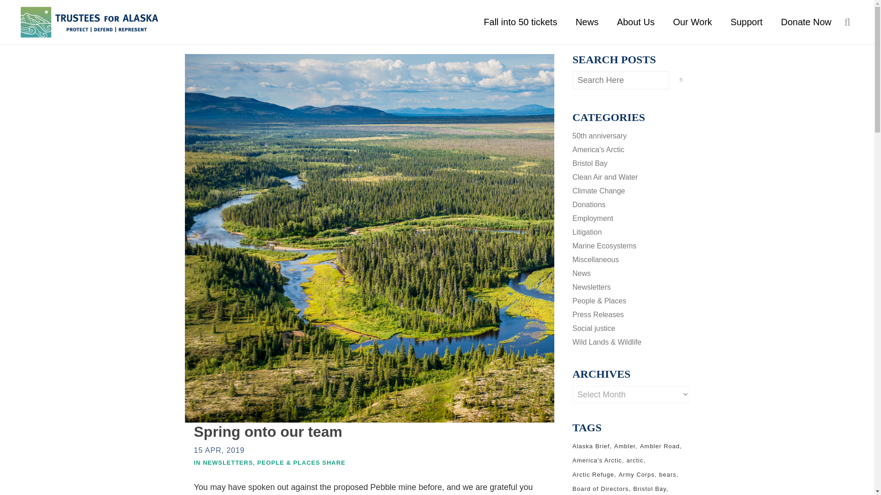  Describe the element at coordinates (806, 22) in the screenshot. I see `Donate Now` at that location.